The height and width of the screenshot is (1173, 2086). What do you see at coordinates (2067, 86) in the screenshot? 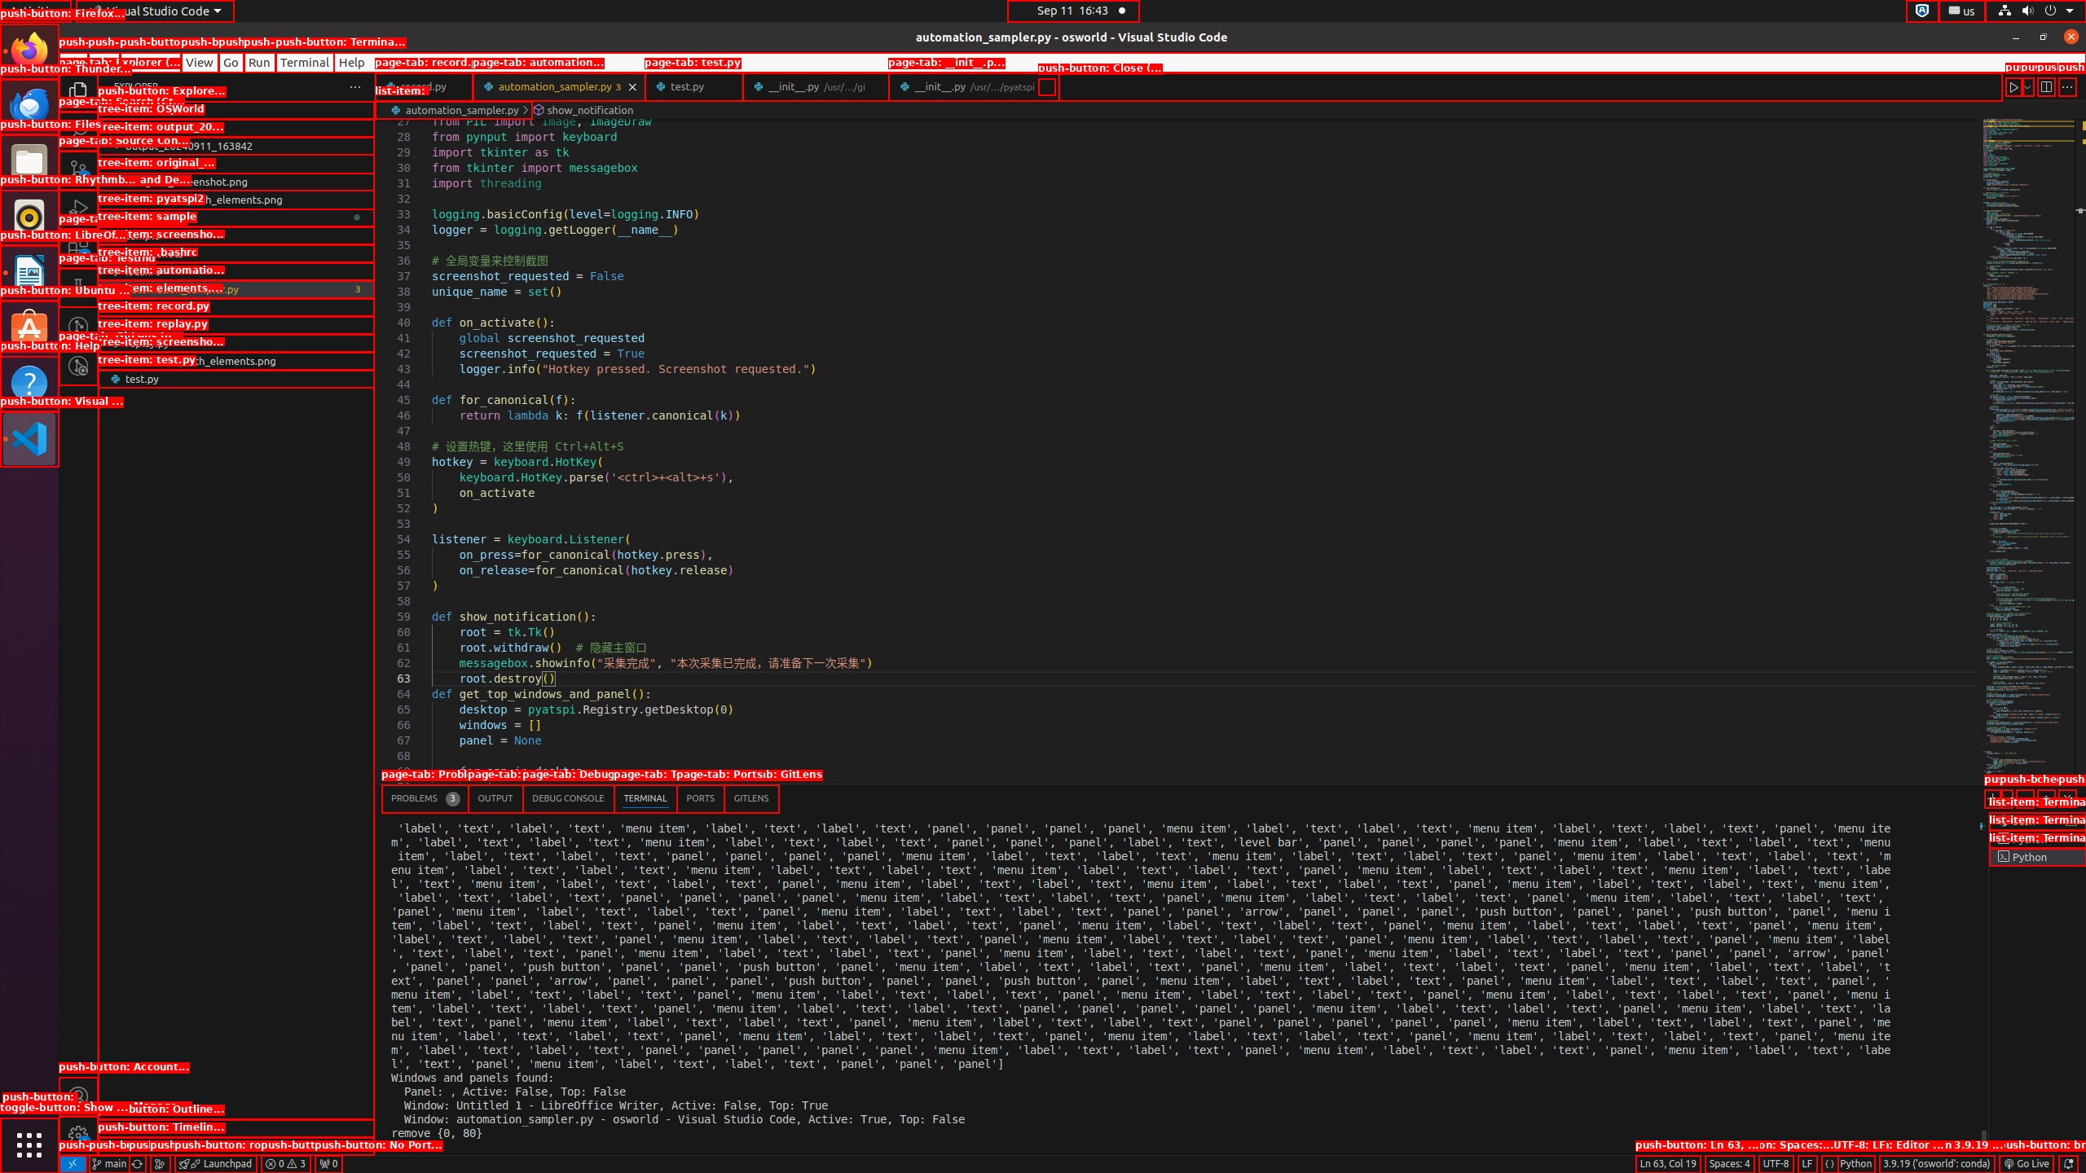
I see `More Actions...` at bounding box center [2067, 86].